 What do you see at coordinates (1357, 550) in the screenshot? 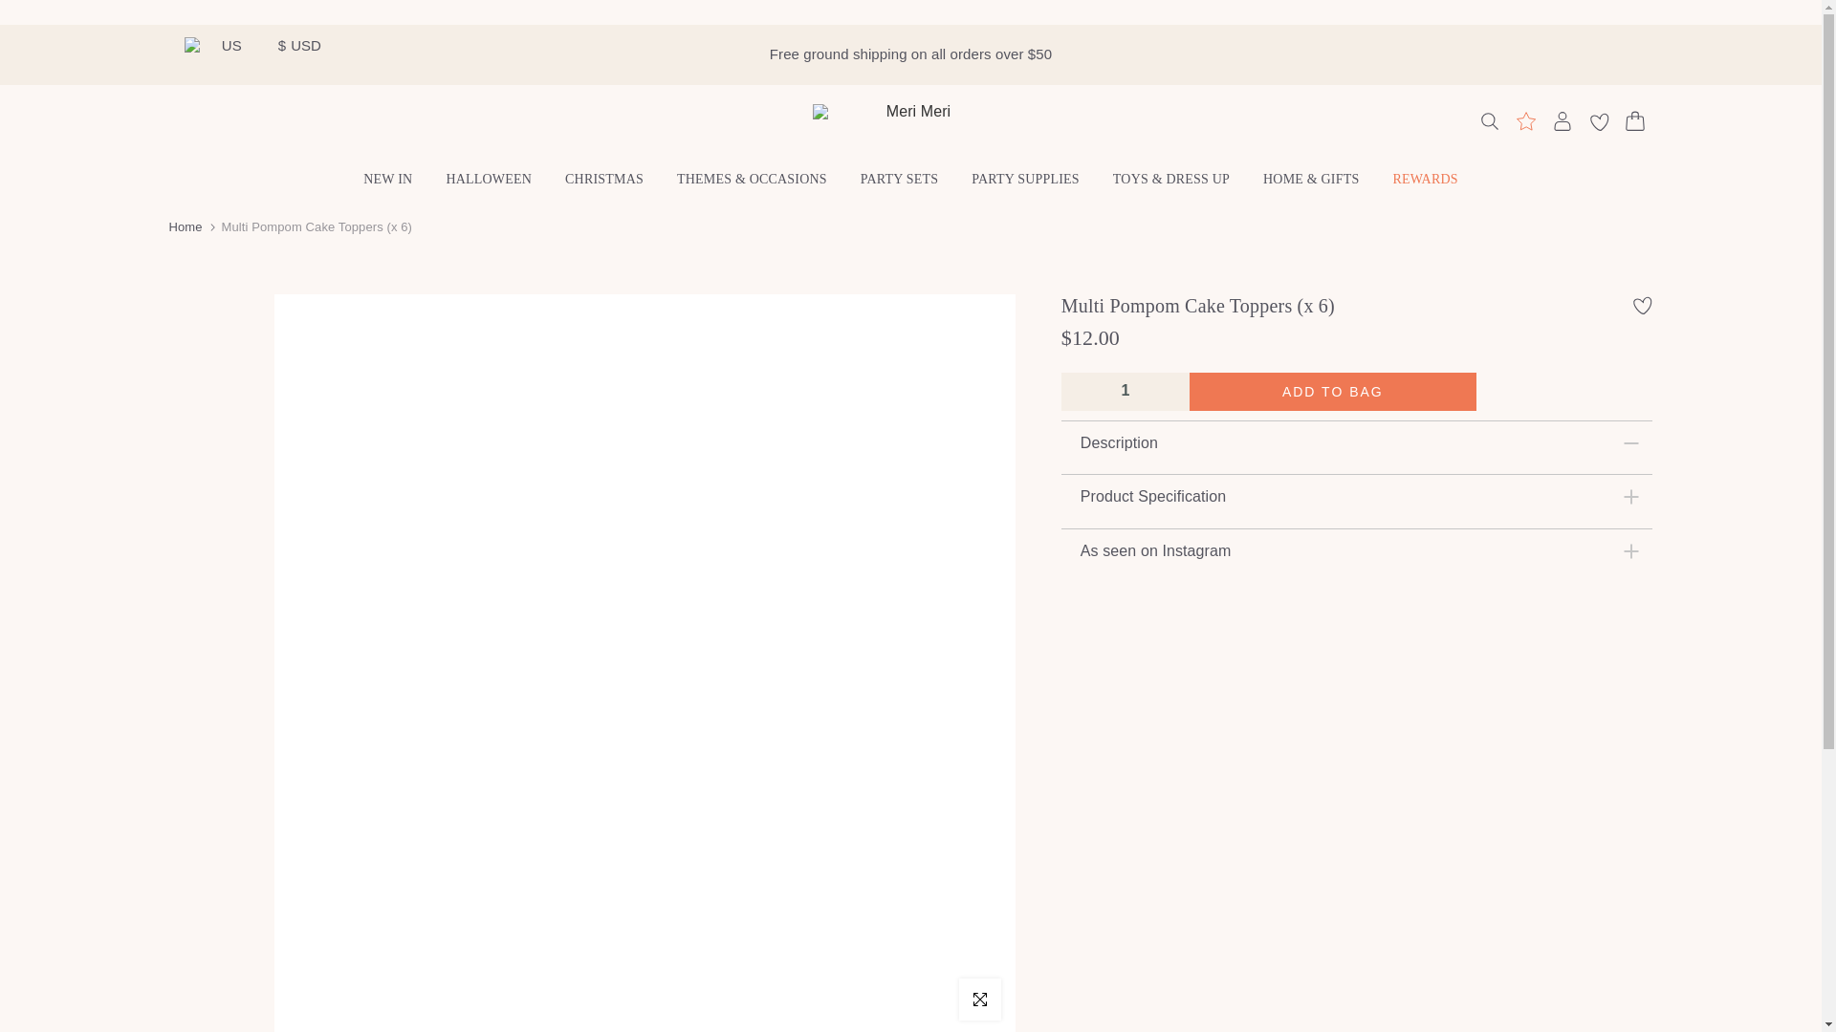
I see `As seen on Instagram` at bounding box center [1357, 550].